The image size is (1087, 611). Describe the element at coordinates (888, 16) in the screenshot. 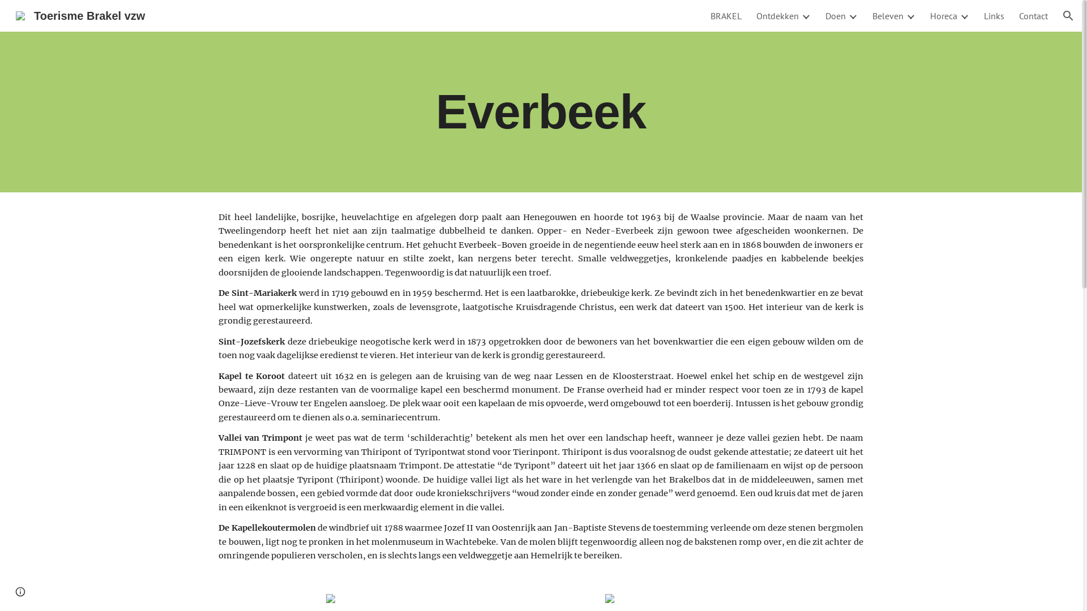

I see `Beleven` at that location.